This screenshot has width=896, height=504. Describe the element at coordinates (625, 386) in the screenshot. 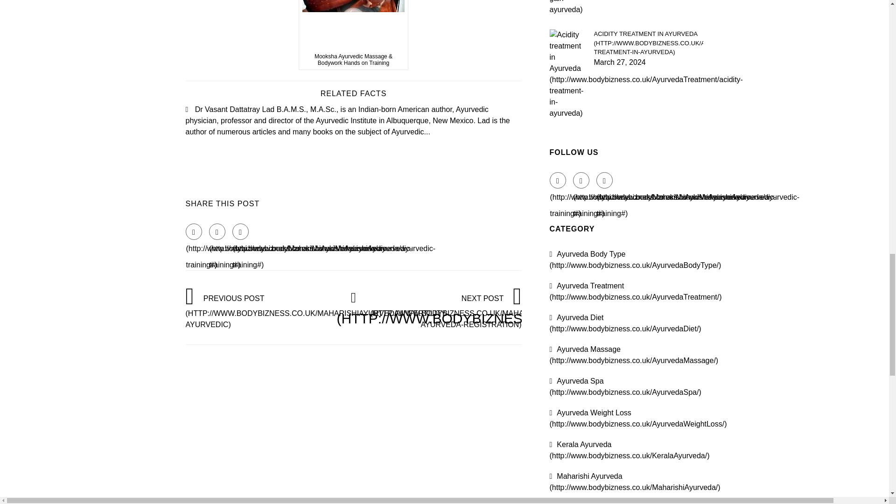

I see `View all posts filed under Ayurveda Spa` at that location.